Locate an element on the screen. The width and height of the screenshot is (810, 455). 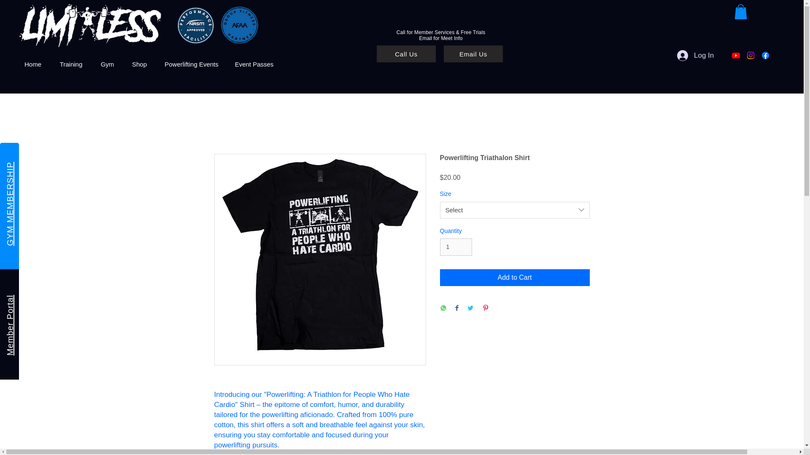
Training is located at coordinates (71, 64).